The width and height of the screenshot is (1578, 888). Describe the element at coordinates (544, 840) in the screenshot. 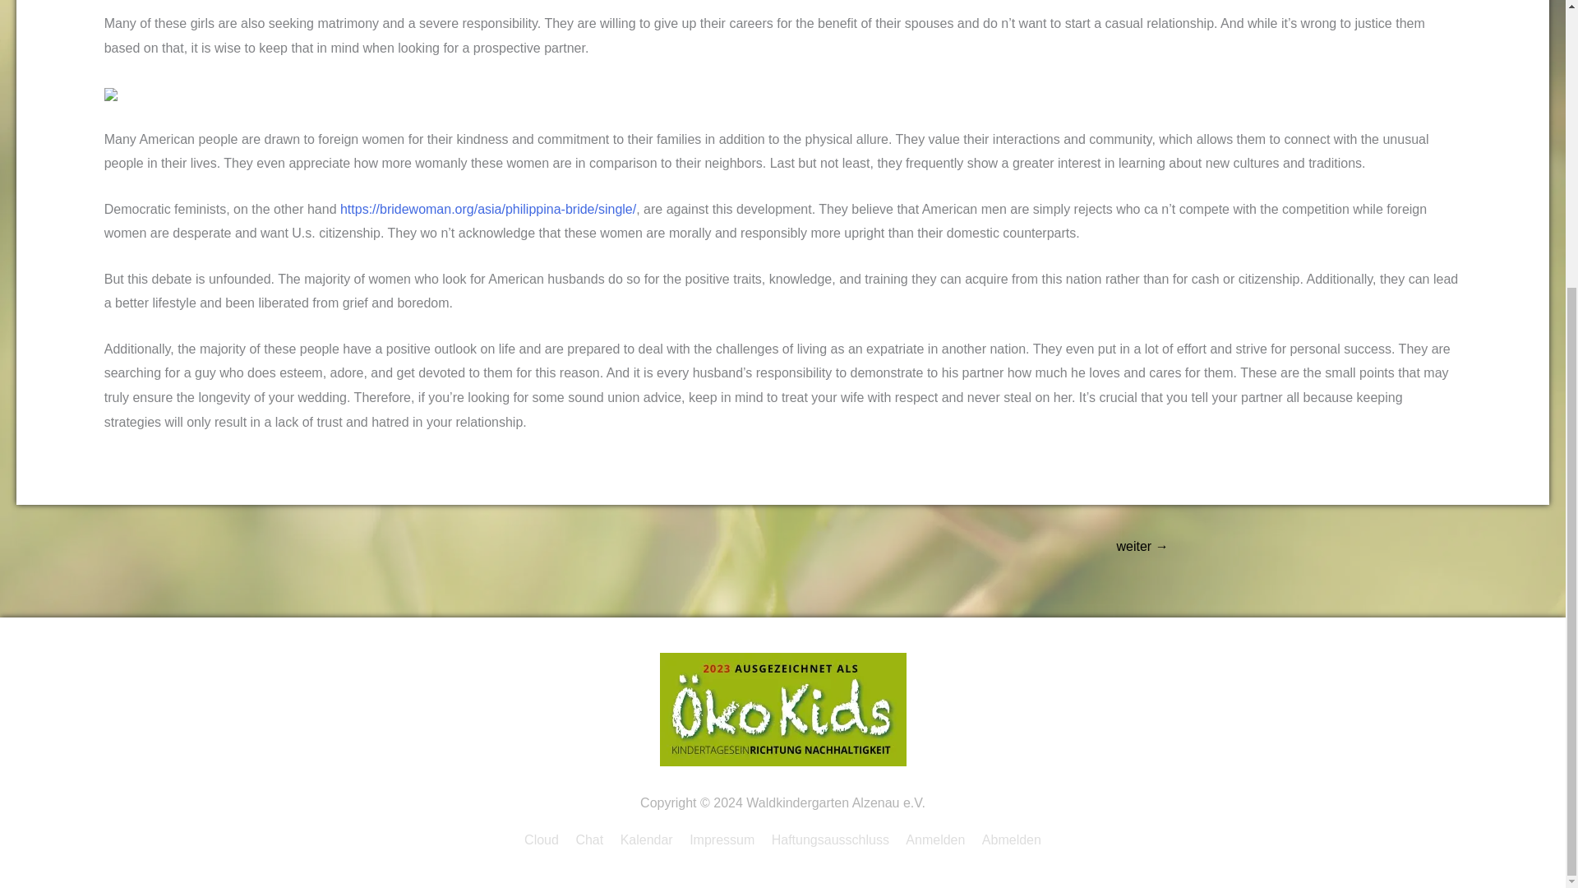

I see `Cloud` at that location.